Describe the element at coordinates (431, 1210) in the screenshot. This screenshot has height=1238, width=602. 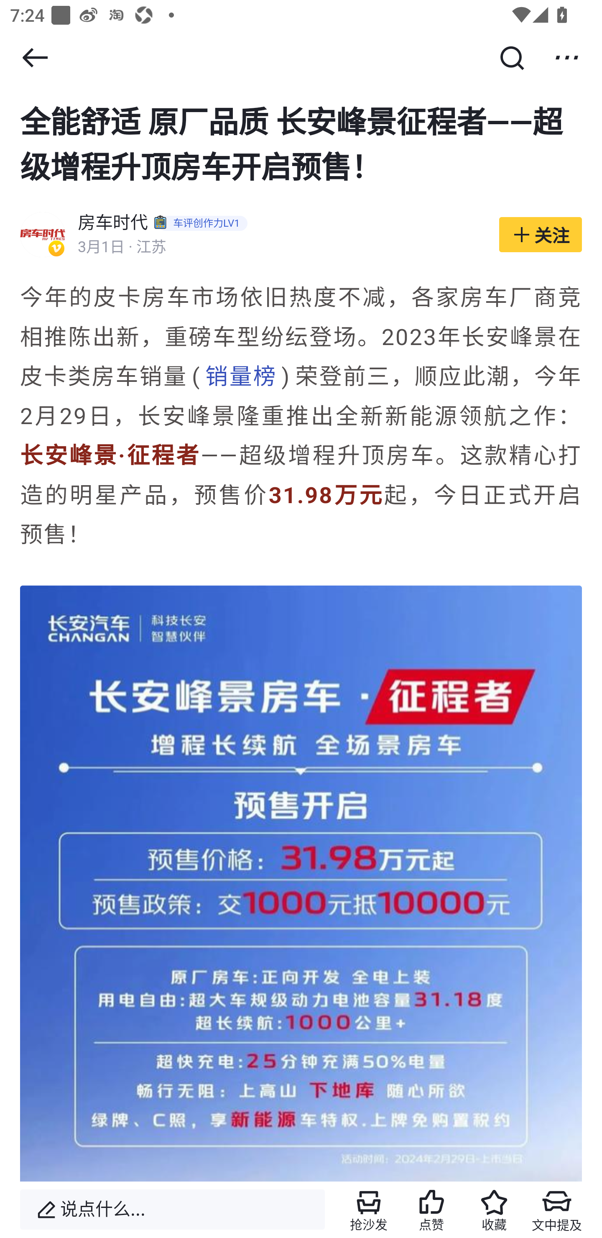
I see `点赞` at that location.